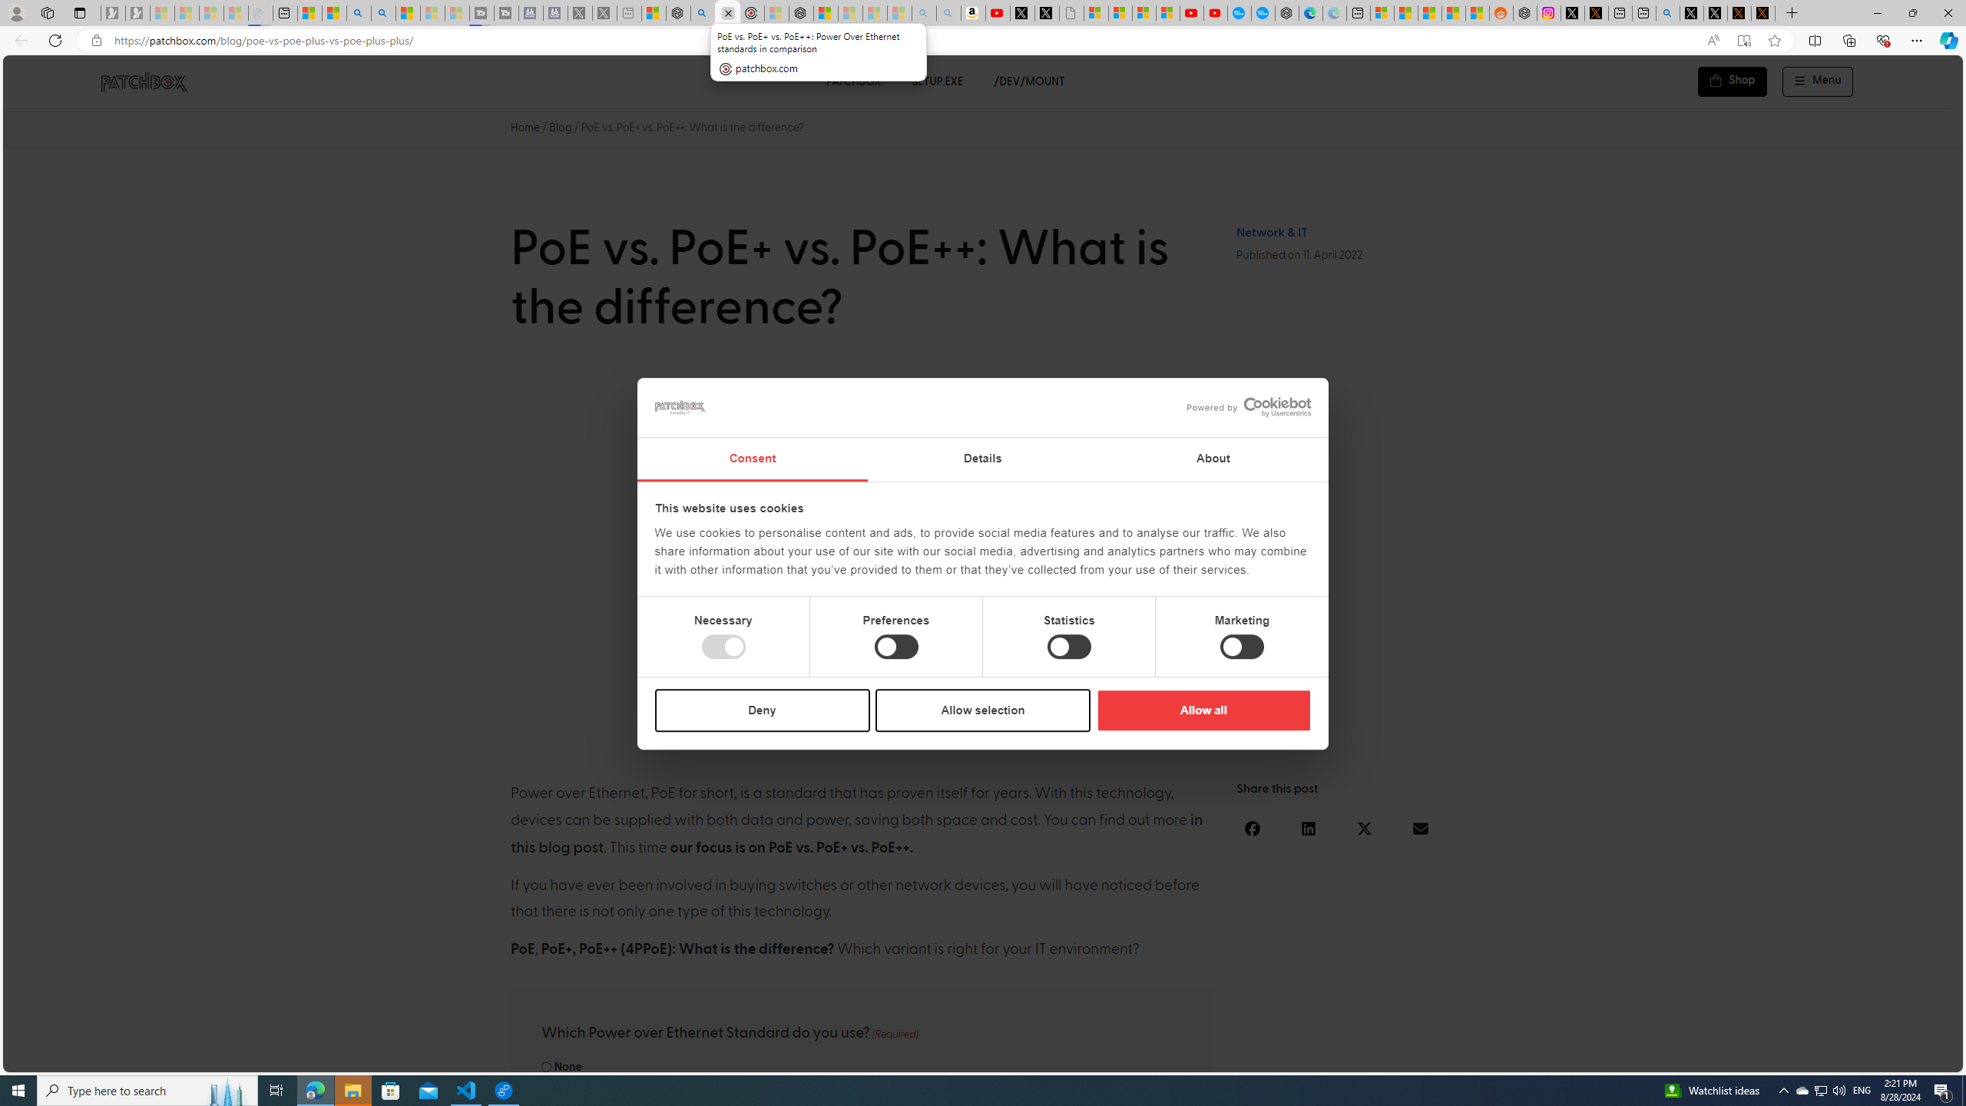  Describe the element at coordinates (751, 459) in the screenshot. I see `Consent` at that location.